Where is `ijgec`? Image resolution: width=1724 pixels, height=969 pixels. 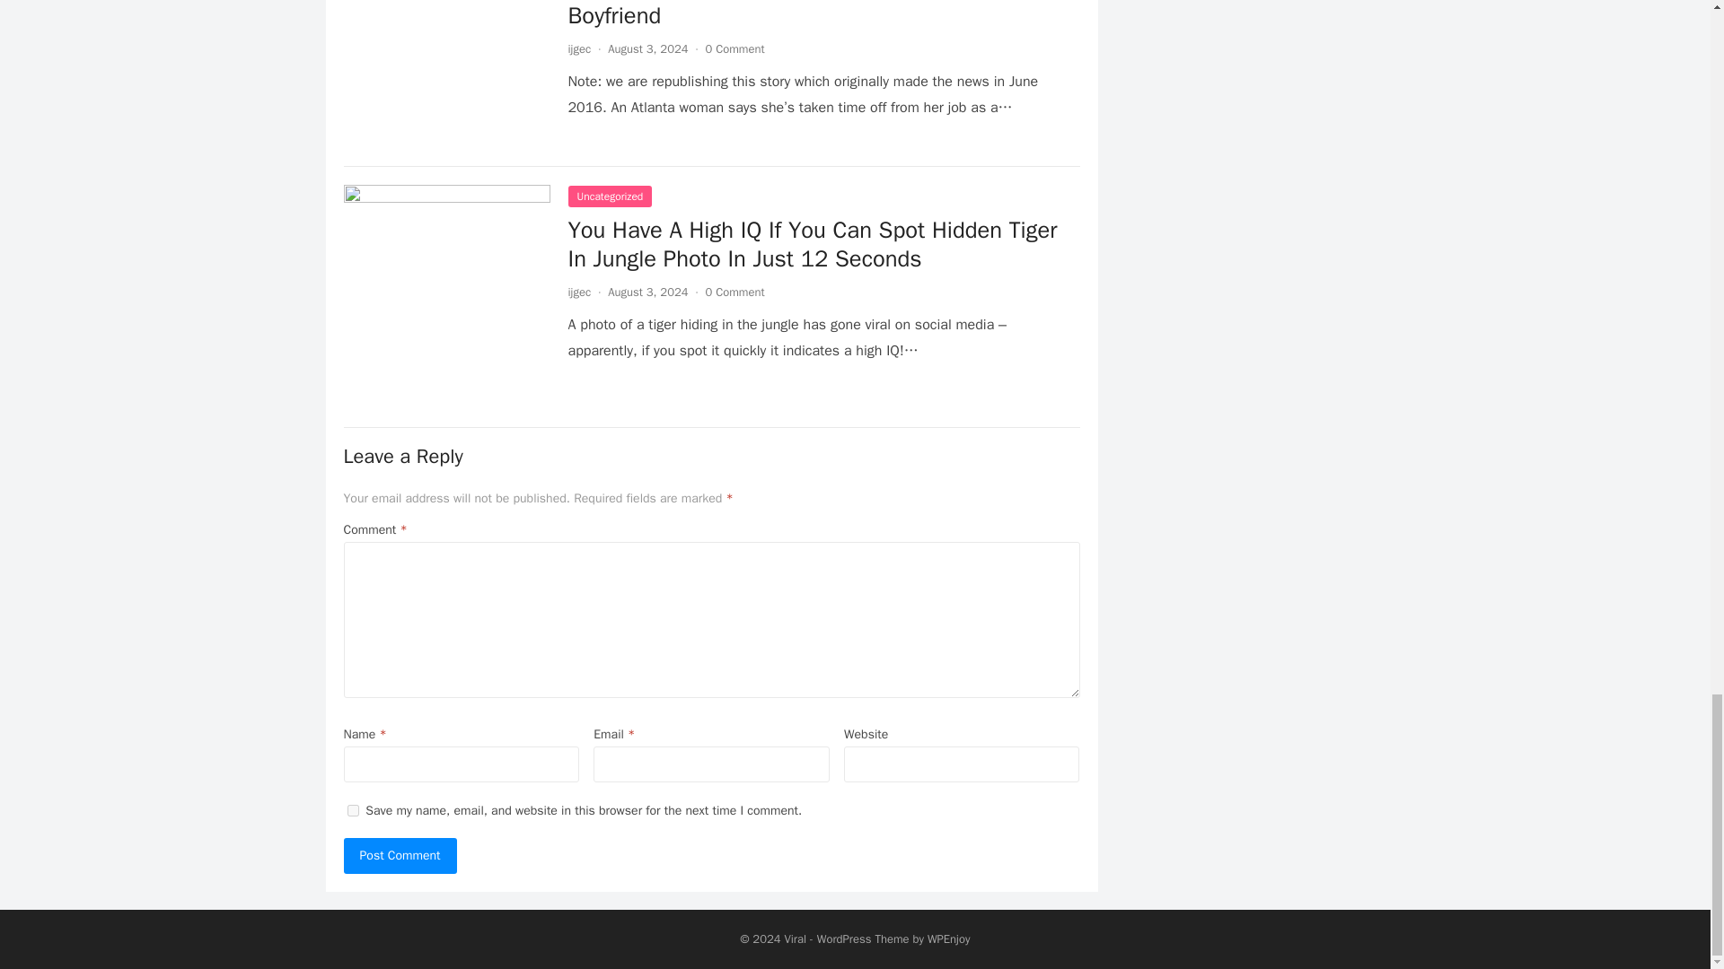 ijgec is located at coordinates (578, 48).